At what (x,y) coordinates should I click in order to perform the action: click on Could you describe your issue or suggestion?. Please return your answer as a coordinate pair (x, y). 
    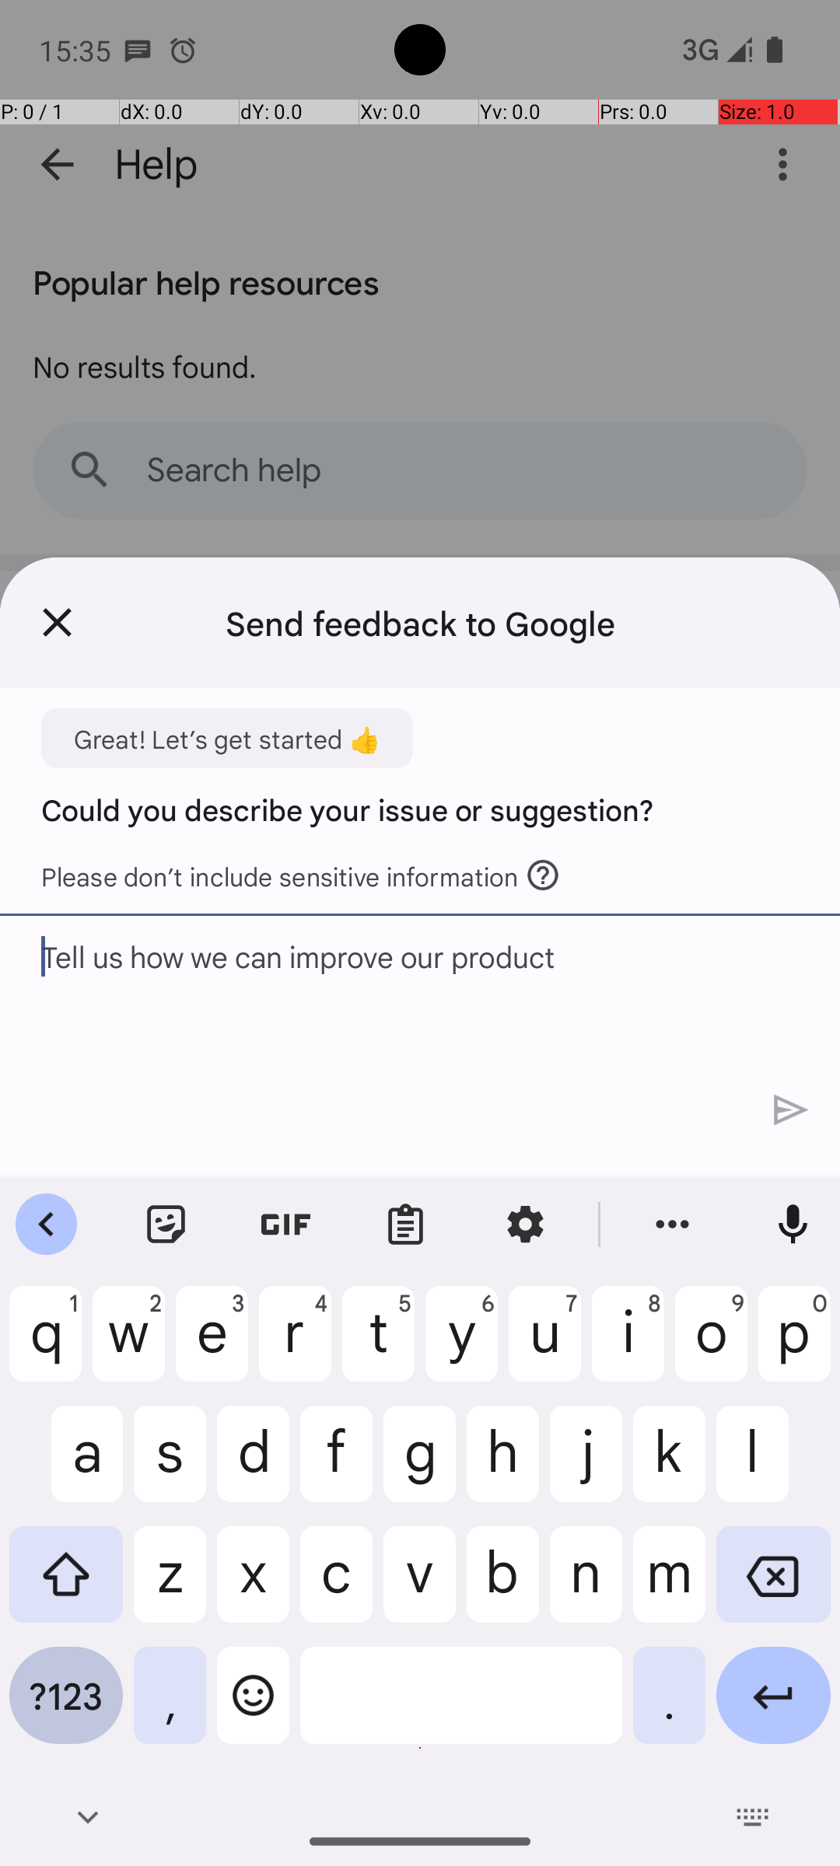
    Looking at the image, I should click on (348, 809).